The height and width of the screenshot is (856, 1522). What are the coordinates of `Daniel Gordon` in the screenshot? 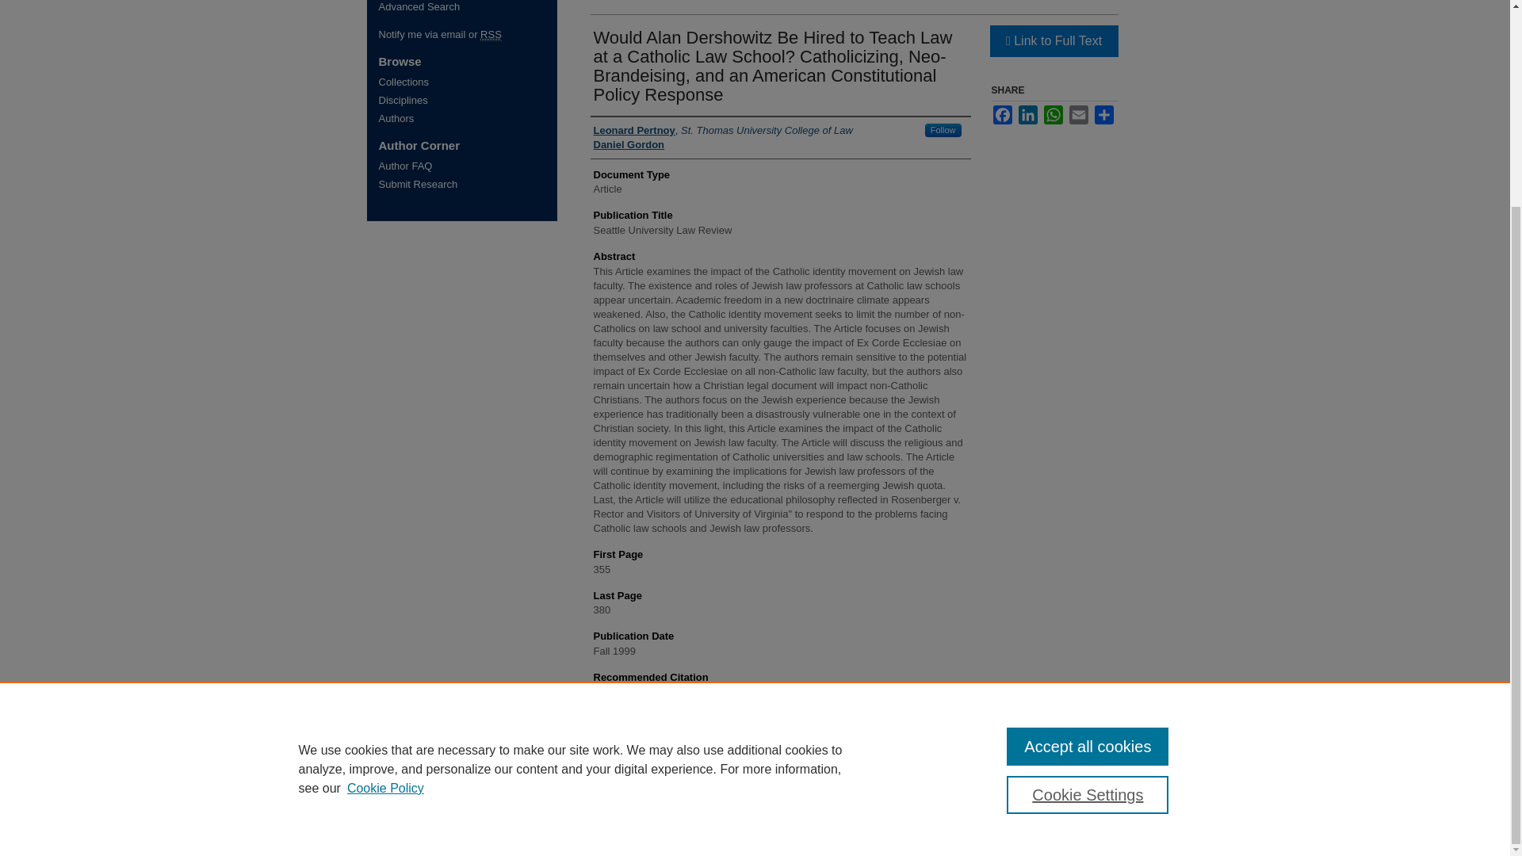 It's located at (628, 144).